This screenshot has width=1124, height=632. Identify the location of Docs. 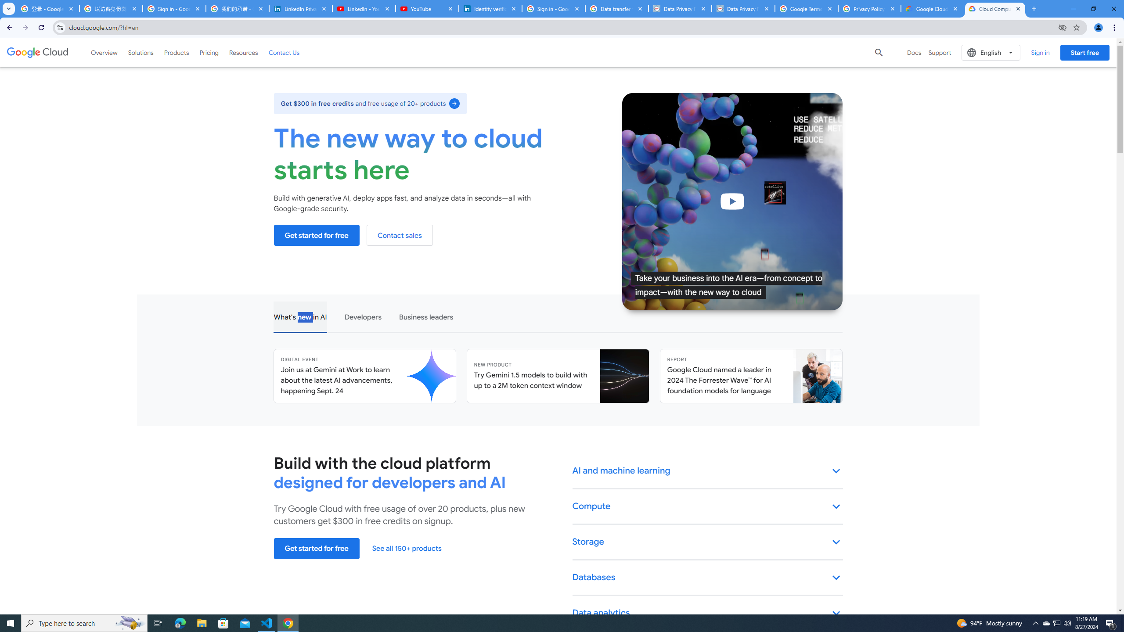
(914, 53).